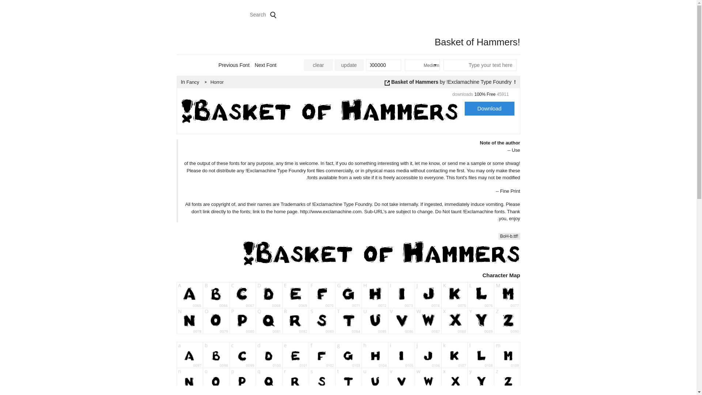 The height and width of the screenshot is (395, 702). I want to click on update, so click(349, 65).